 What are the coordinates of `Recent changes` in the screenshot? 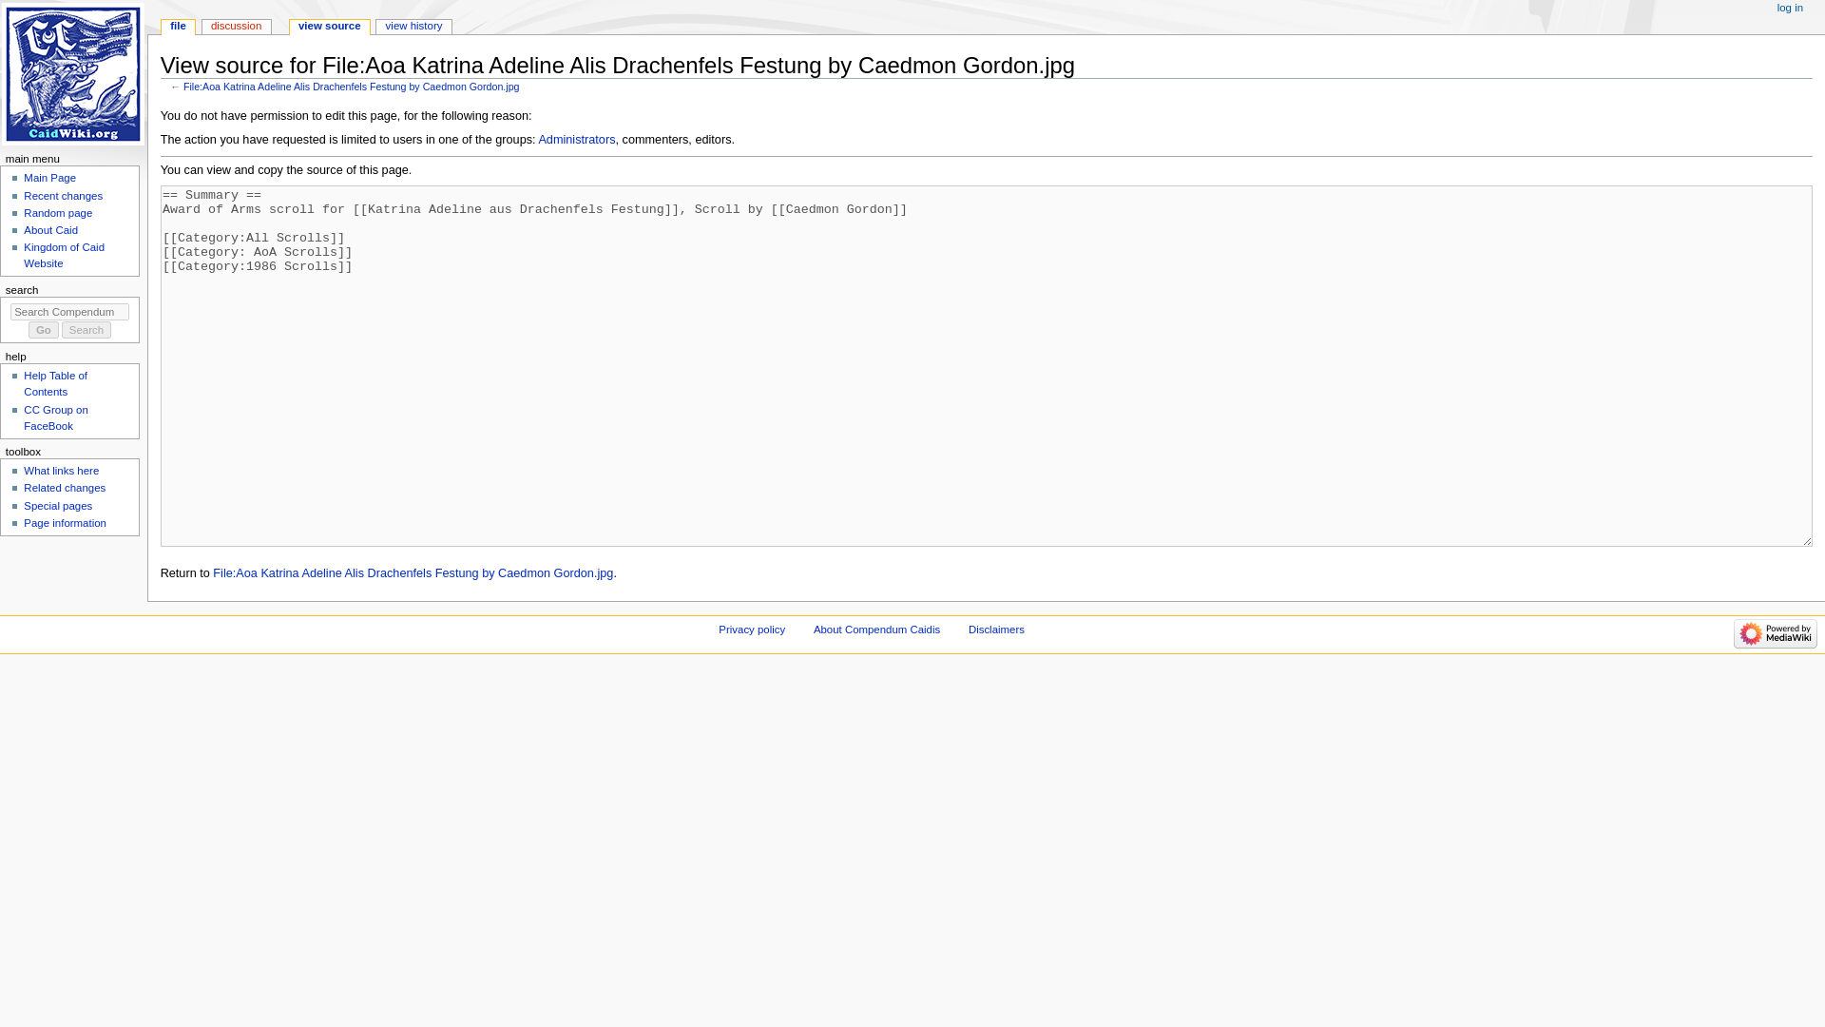 It's located at (63, 195).